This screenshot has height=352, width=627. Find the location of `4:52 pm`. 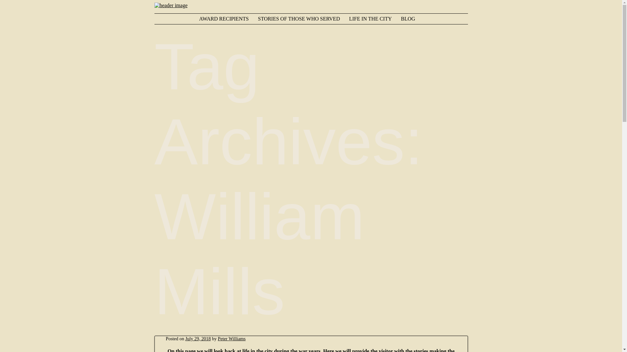

4:52 pm is located at coordinates (198, 338).